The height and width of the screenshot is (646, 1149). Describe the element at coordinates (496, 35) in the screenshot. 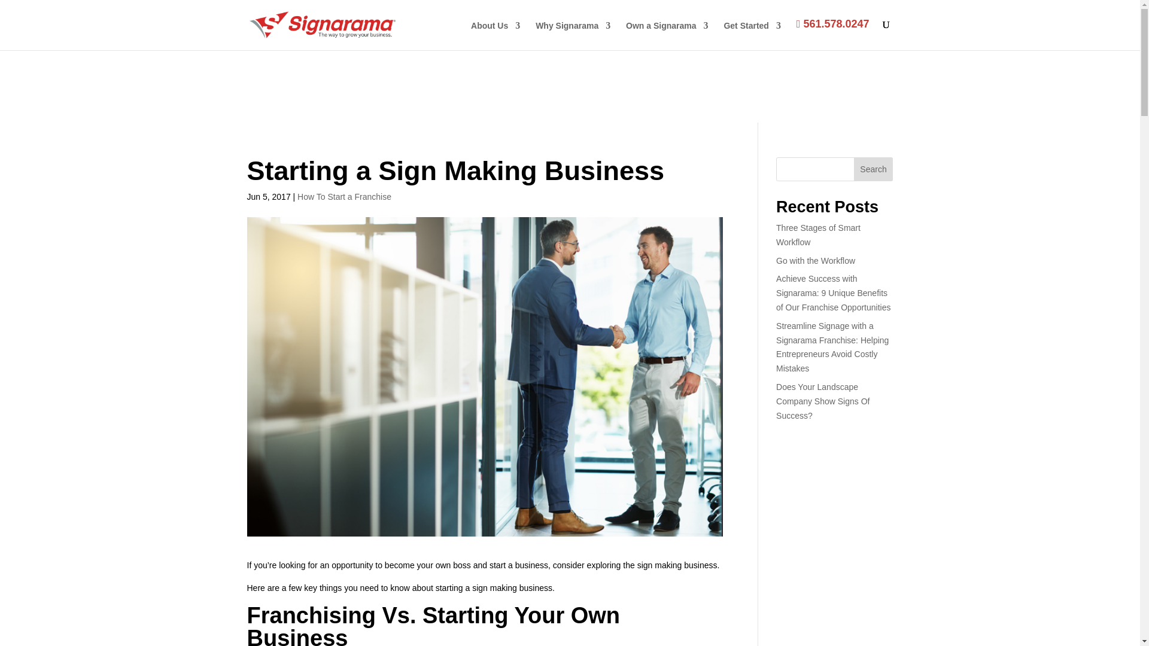

I see `About Us` at that location.